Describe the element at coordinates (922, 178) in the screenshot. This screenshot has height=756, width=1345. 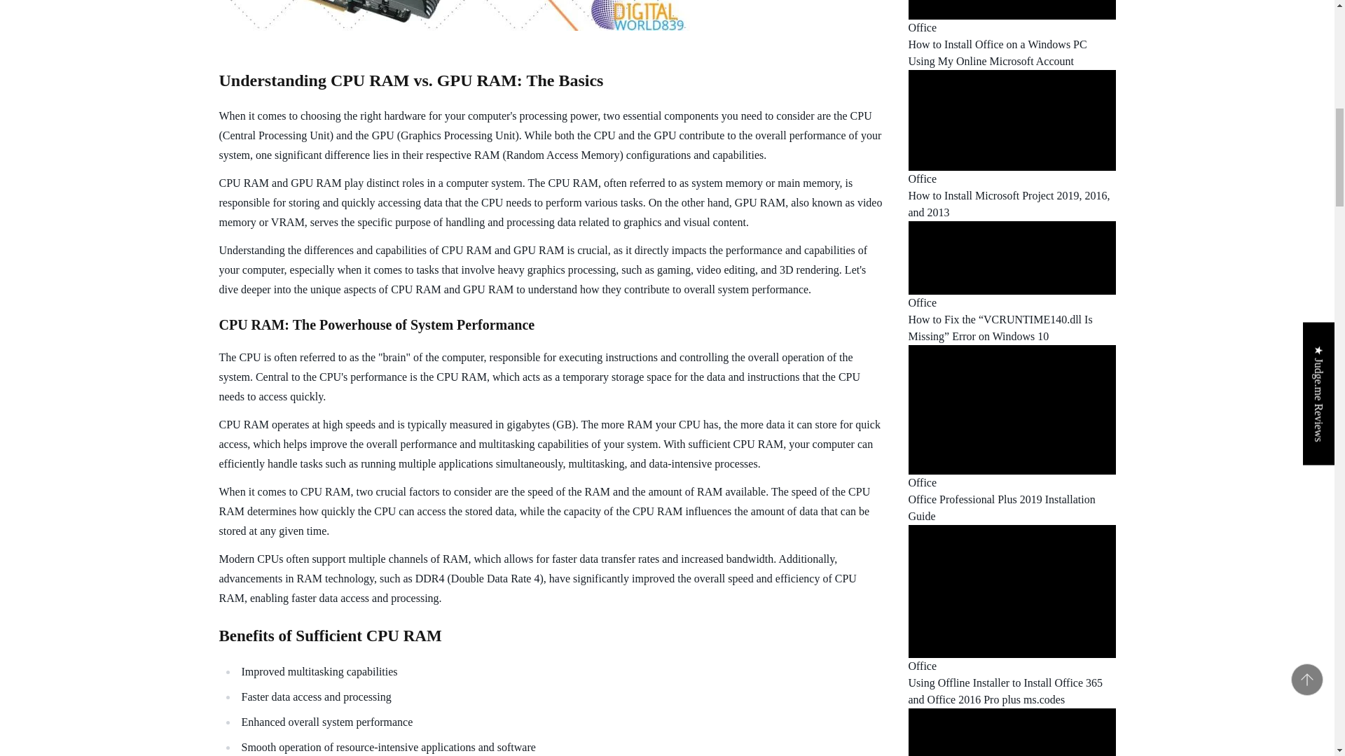
I see `Show articles tagged Office` at that location.